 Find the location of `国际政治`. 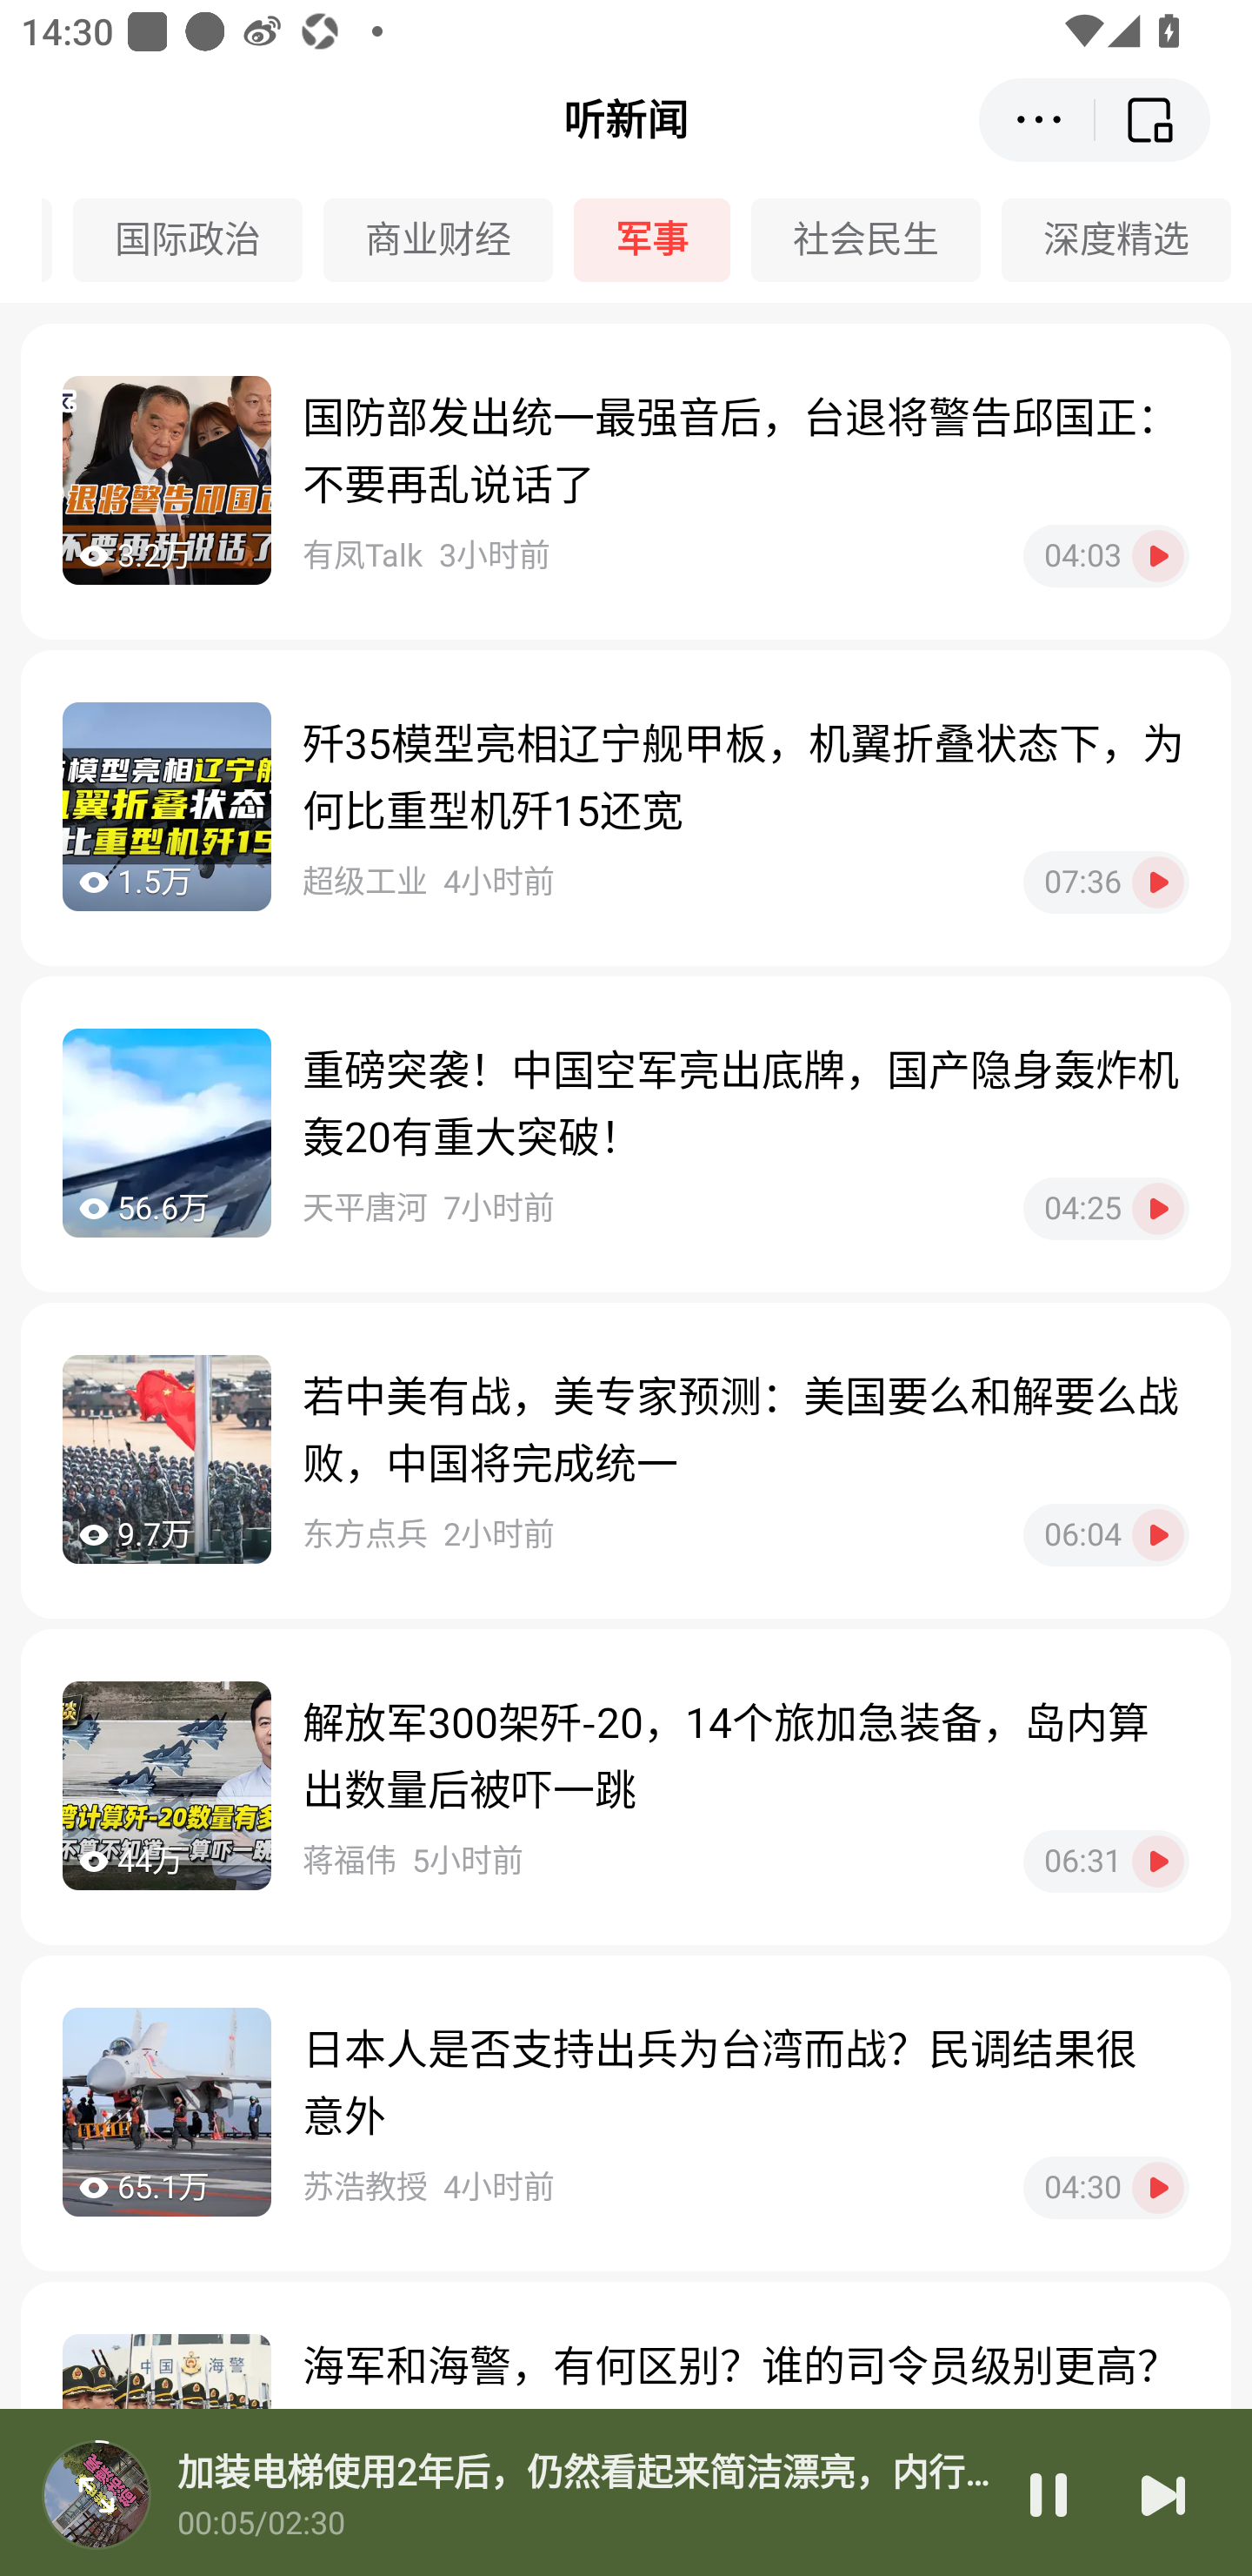

国际政治 is located at coordinates (197, 240).